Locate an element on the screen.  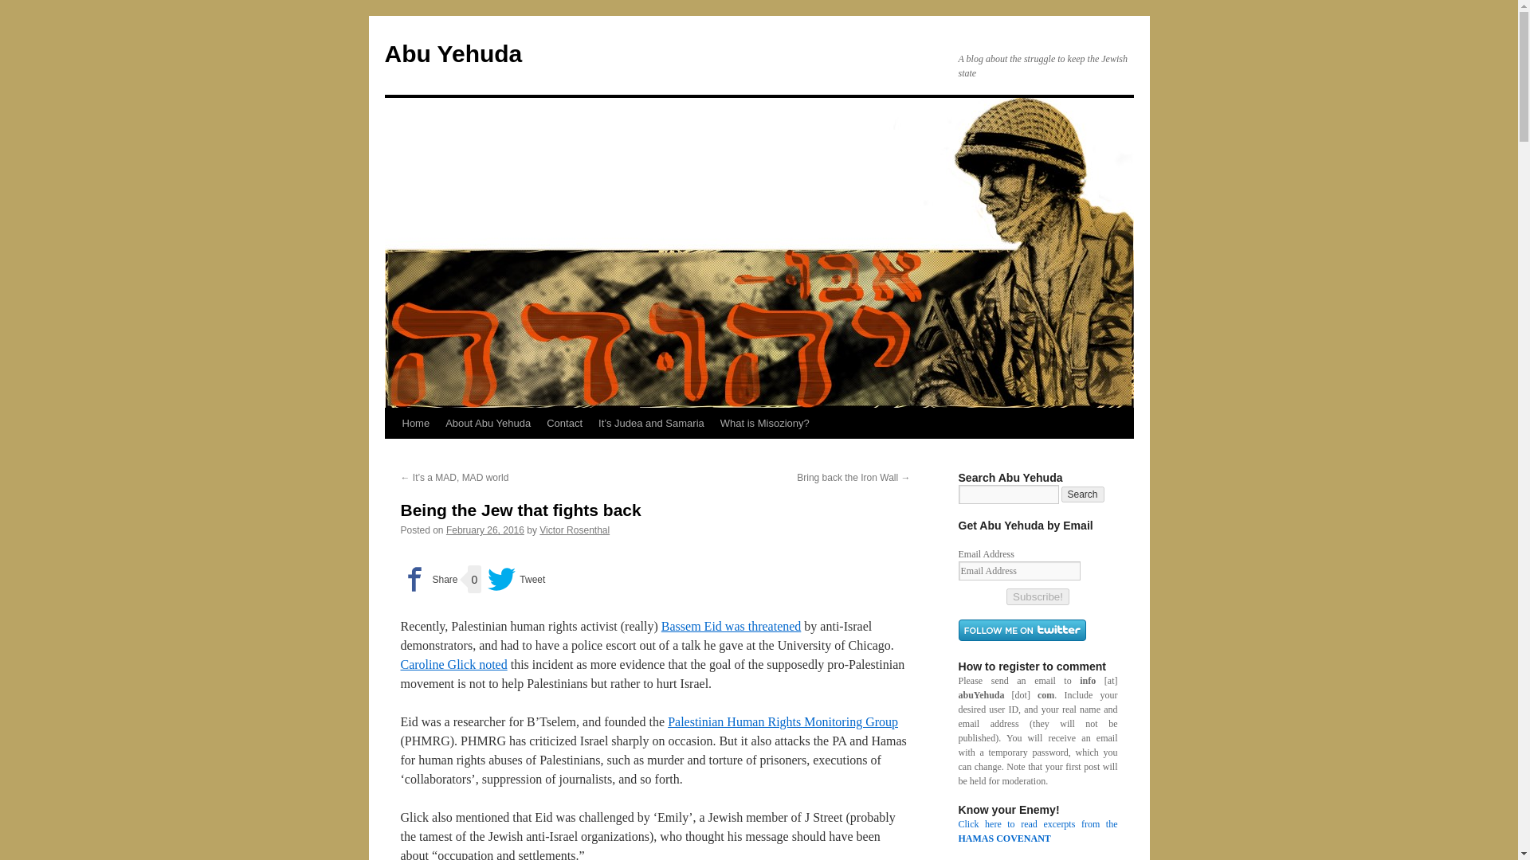
Contact is located at coordinates (564, 424).